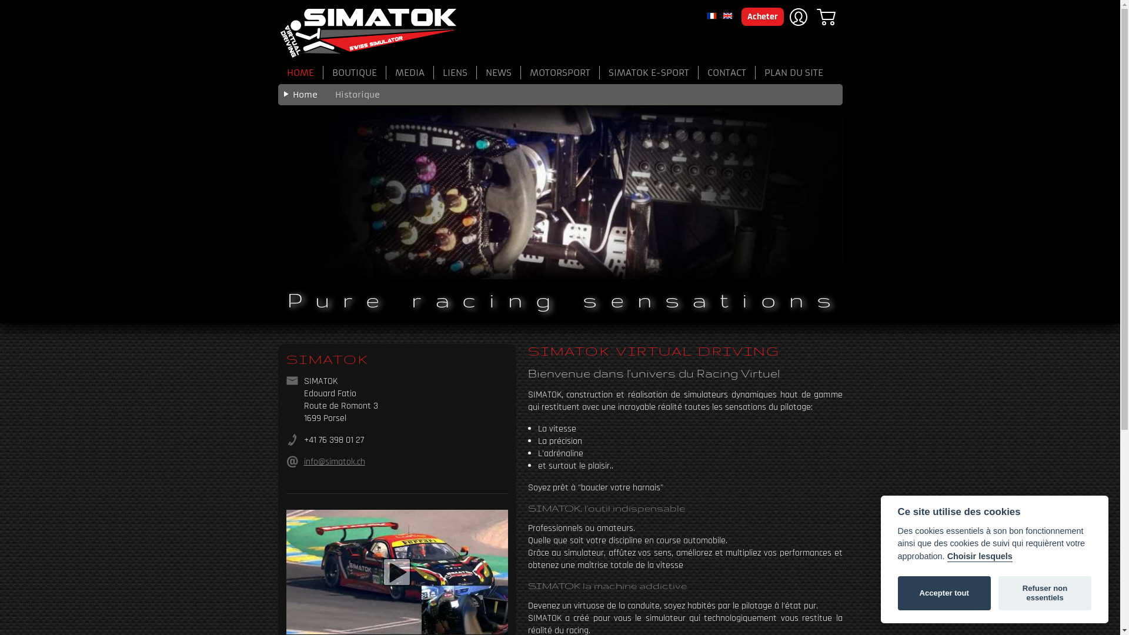 The width and height of the screenshot is (1129, 635). What do you see at coordinates (455, 73) in the screenshot?
I see `LIENS` at bounding box center [455, 73].